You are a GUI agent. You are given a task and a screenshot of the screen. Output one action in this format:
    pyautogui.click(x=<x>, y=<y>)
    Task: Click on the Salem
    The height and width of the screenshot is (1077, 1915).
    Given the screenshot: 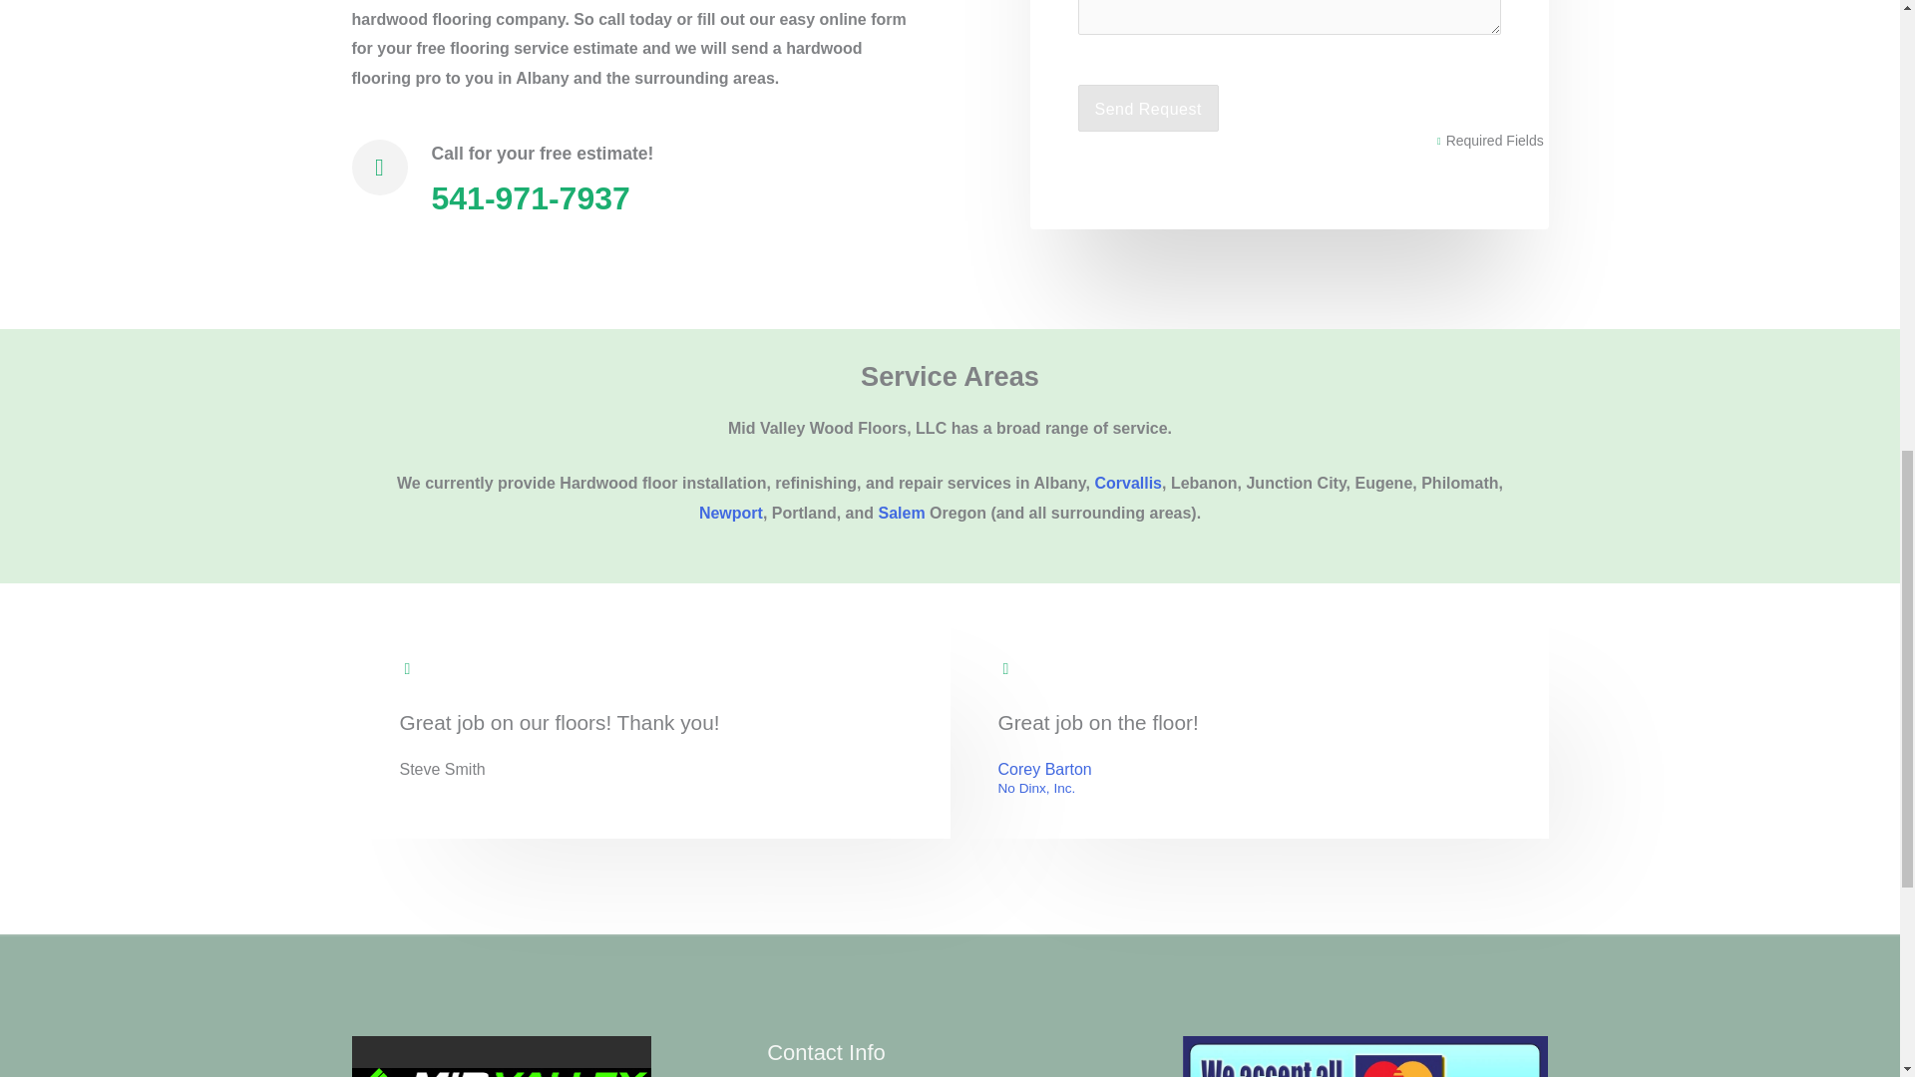 What is the action you would take?
    pyautogui.click(x=901, y=513)
    